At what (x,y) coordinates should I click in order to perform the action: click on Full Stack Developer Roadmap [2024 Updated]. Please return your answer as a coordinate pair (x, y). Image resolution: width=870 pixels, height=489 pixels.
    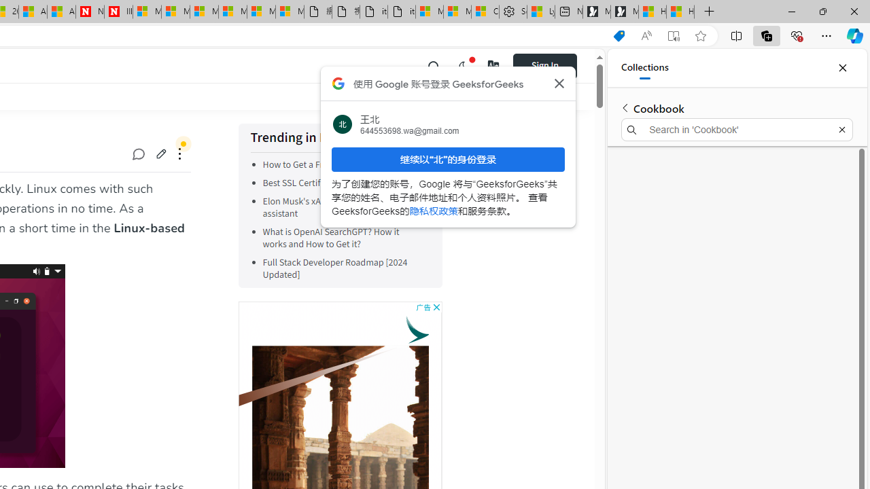
    Looking at the image, I should click on (335, 269).